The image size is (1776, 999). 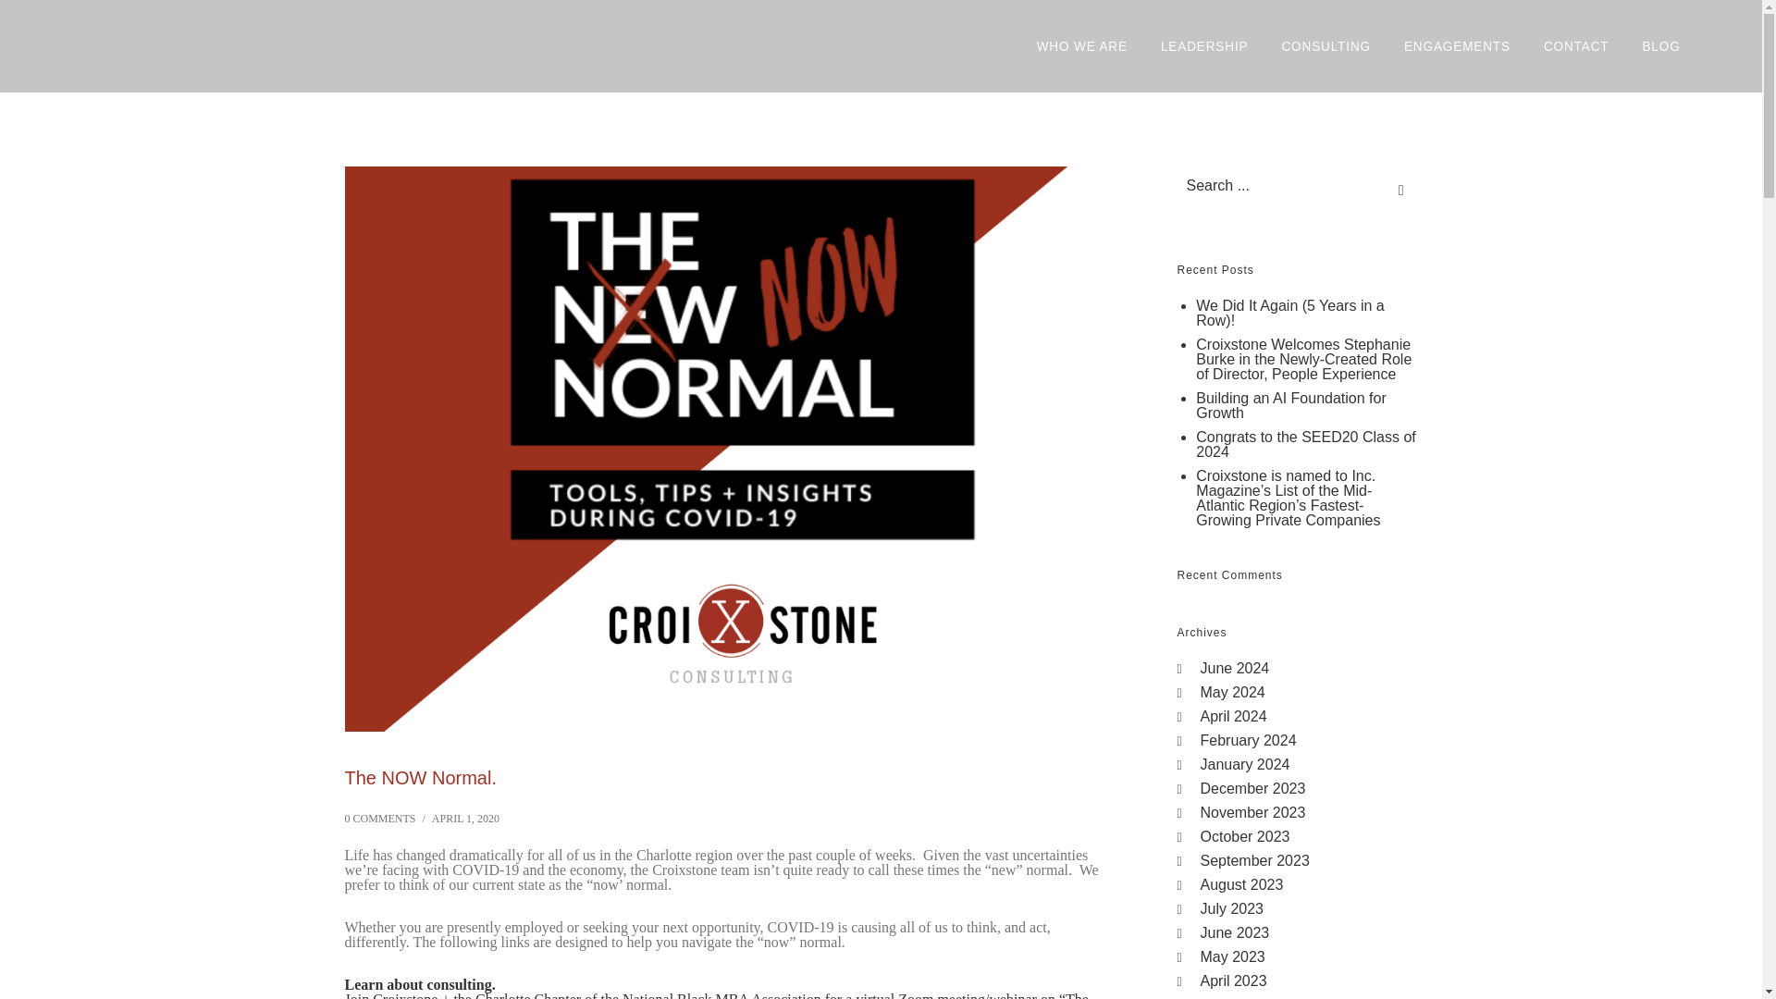 What do you see at coordinates (1088, 46) in the screenshot?
I see `Who We Are` at bounding box center [1088, 46].